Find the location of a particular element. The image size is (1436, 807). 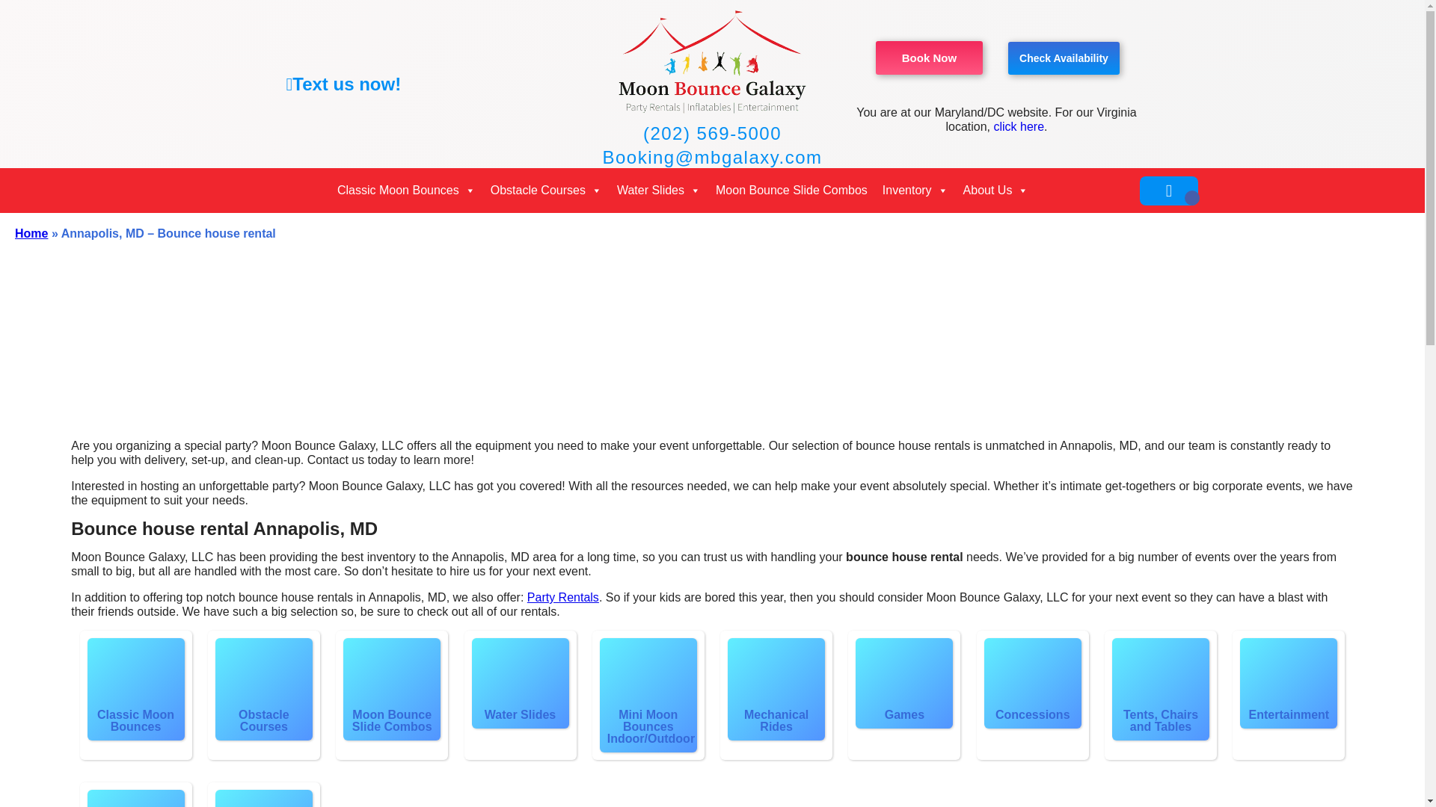

click here is located at coordinates (1019, 126).